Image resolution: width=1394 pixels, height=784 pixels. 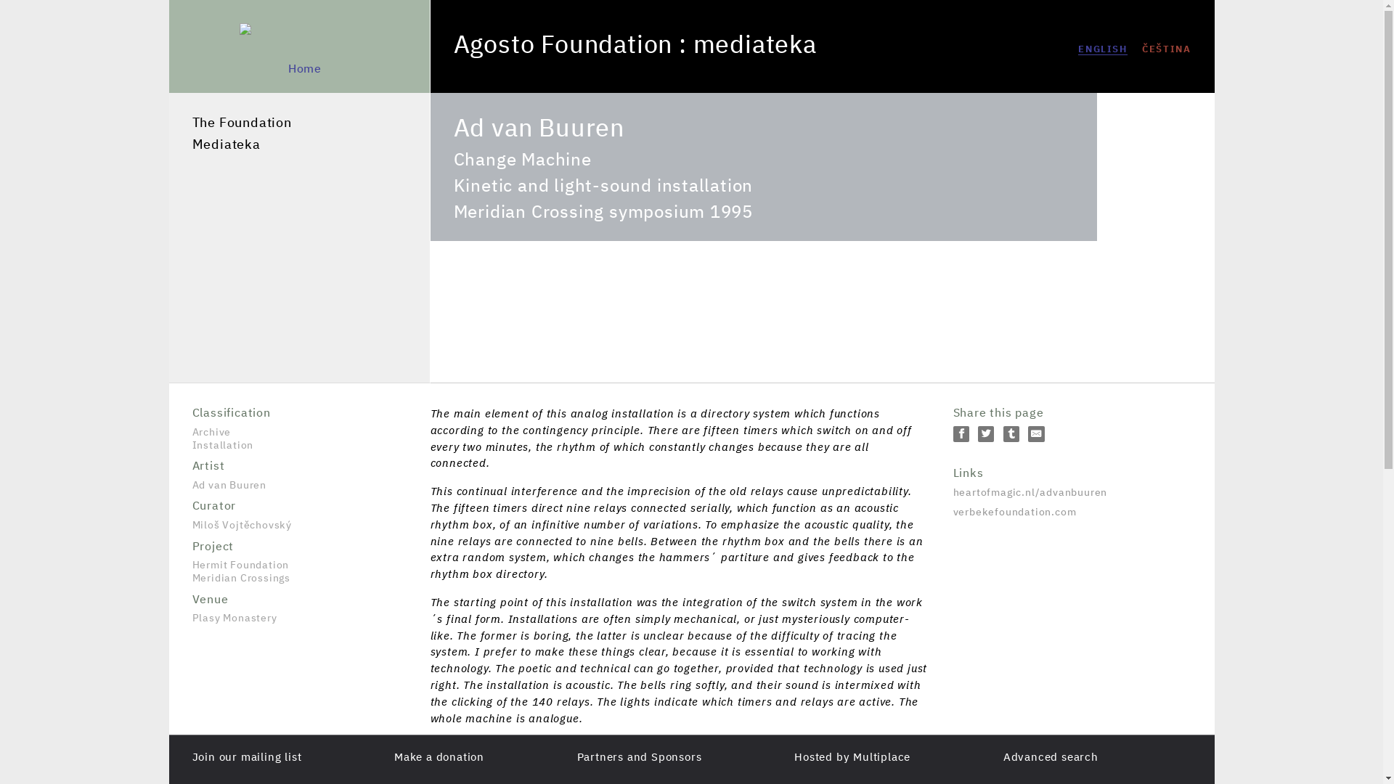 What do you see at coordinates (298, 145) in the screenshot?
I see `Mediateka` at bounding box center [298, 145].